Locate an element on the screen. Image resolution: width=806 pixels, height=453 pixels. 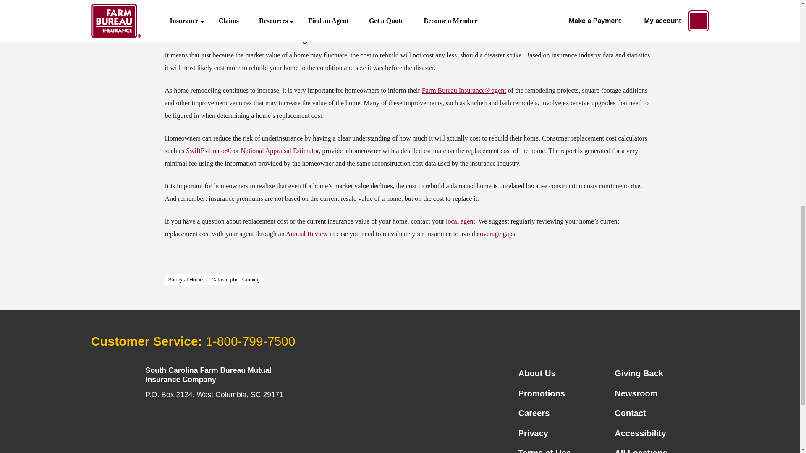
National Appraisal Estimator is located at coordinates (280, 151).